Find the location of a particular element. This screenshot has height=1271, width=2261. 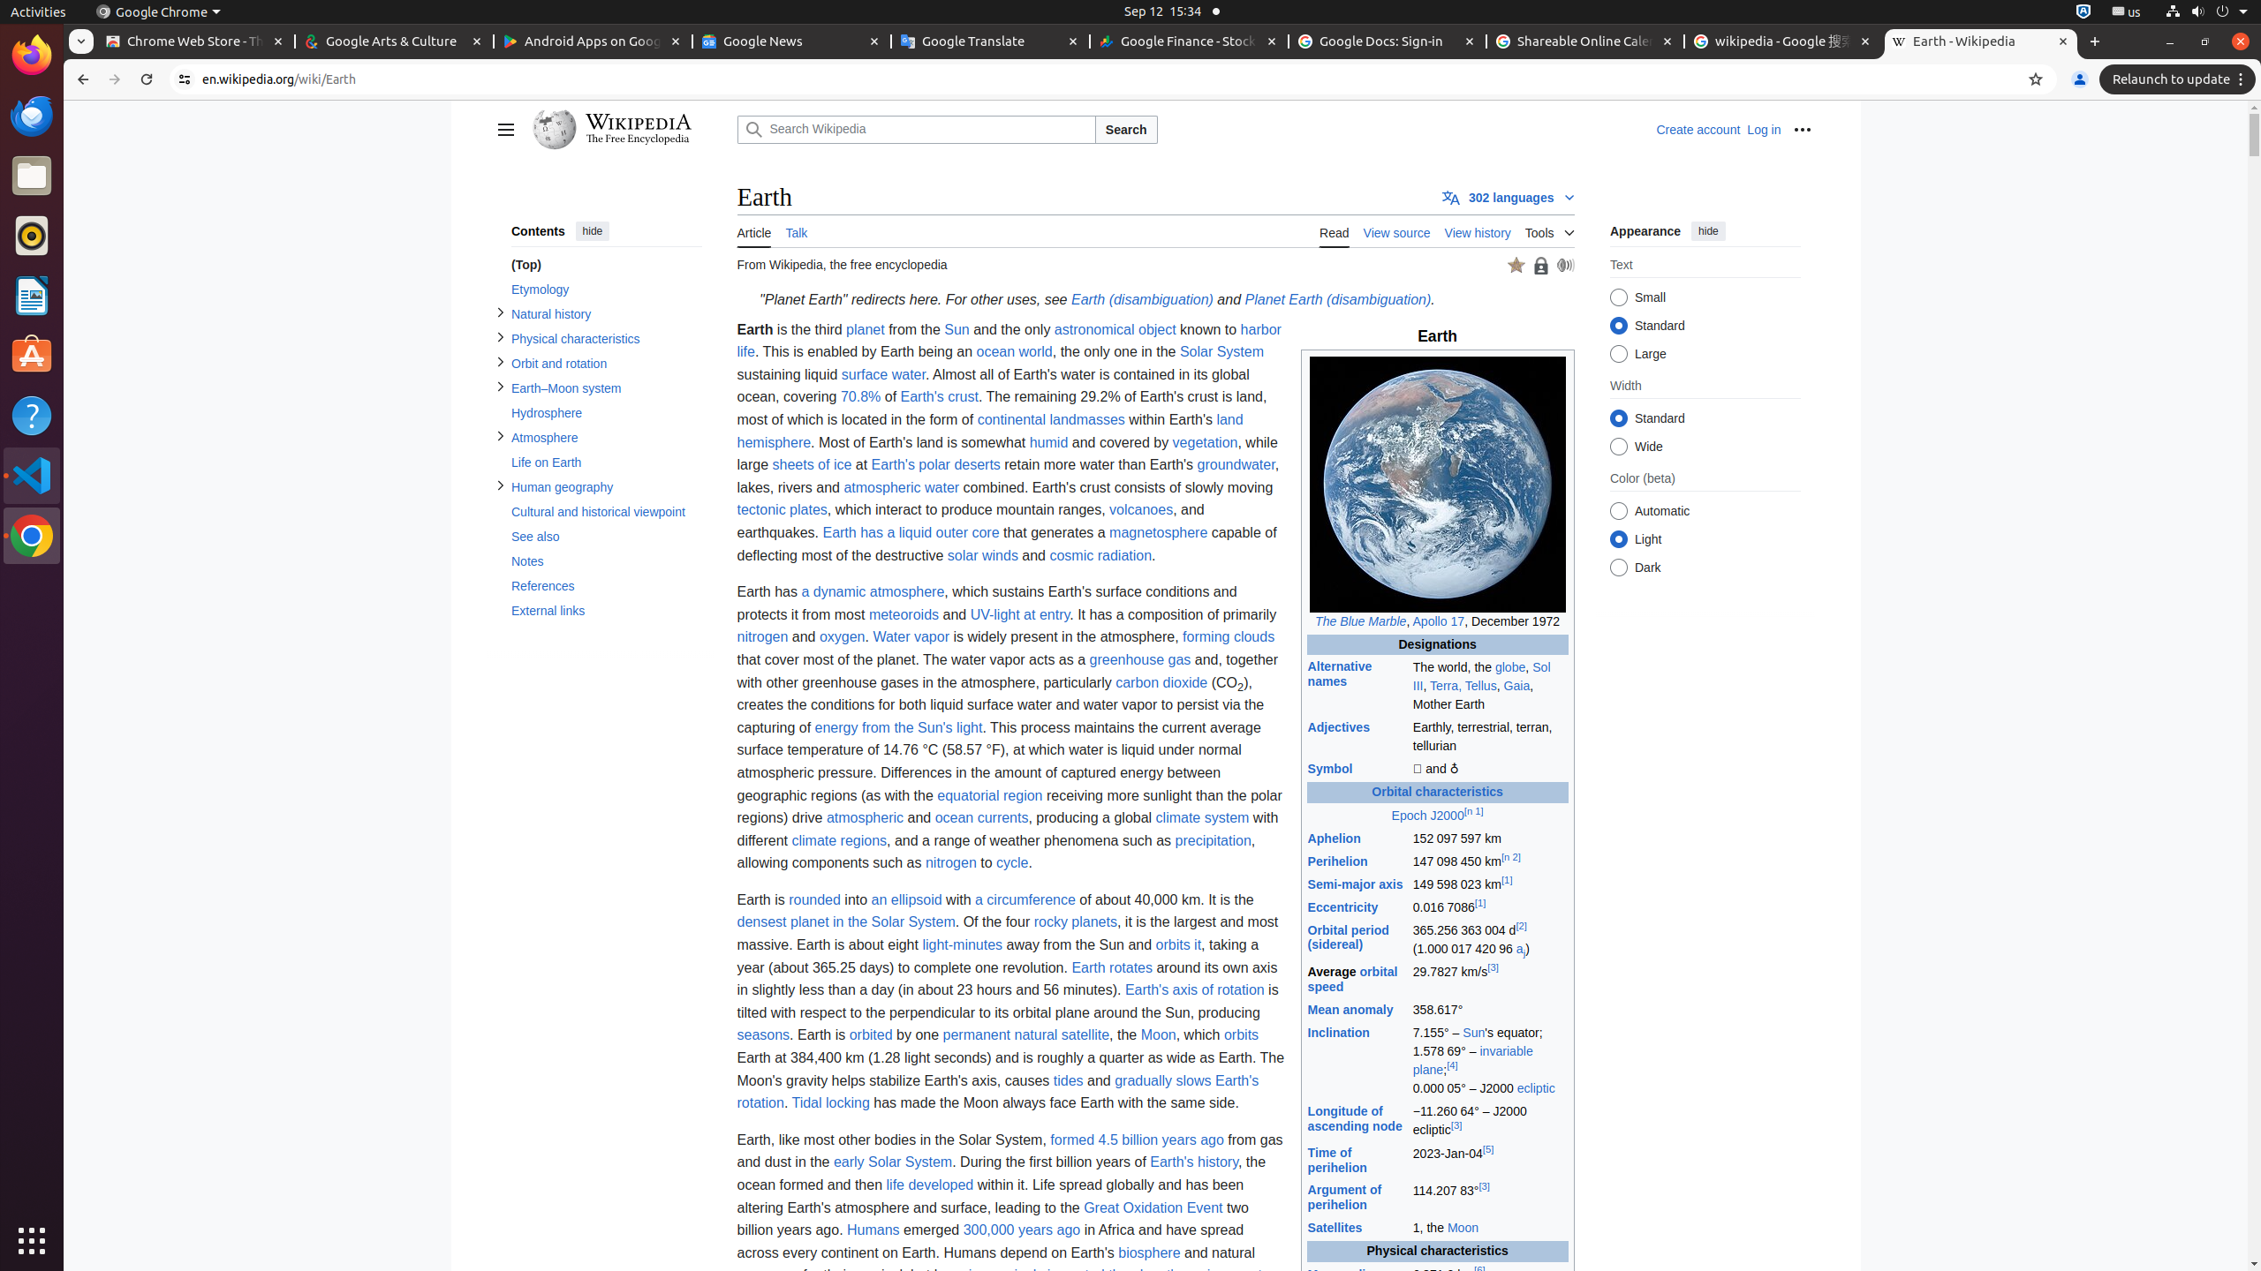

Shareable Online Calendar and Scheduling - Google Calendar - Memory usage - 88.5 MB is located at coordinates (1585, 42).